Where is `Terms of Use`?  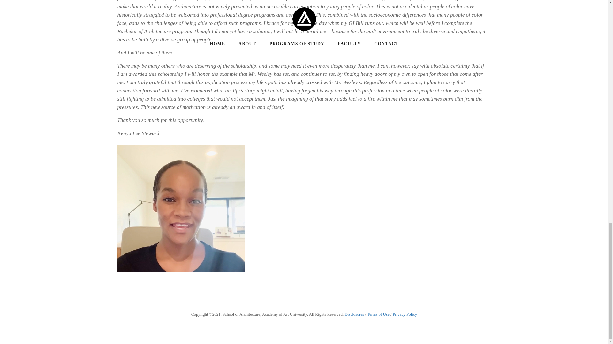
Terms of Use is located at coordinates (378, 314).